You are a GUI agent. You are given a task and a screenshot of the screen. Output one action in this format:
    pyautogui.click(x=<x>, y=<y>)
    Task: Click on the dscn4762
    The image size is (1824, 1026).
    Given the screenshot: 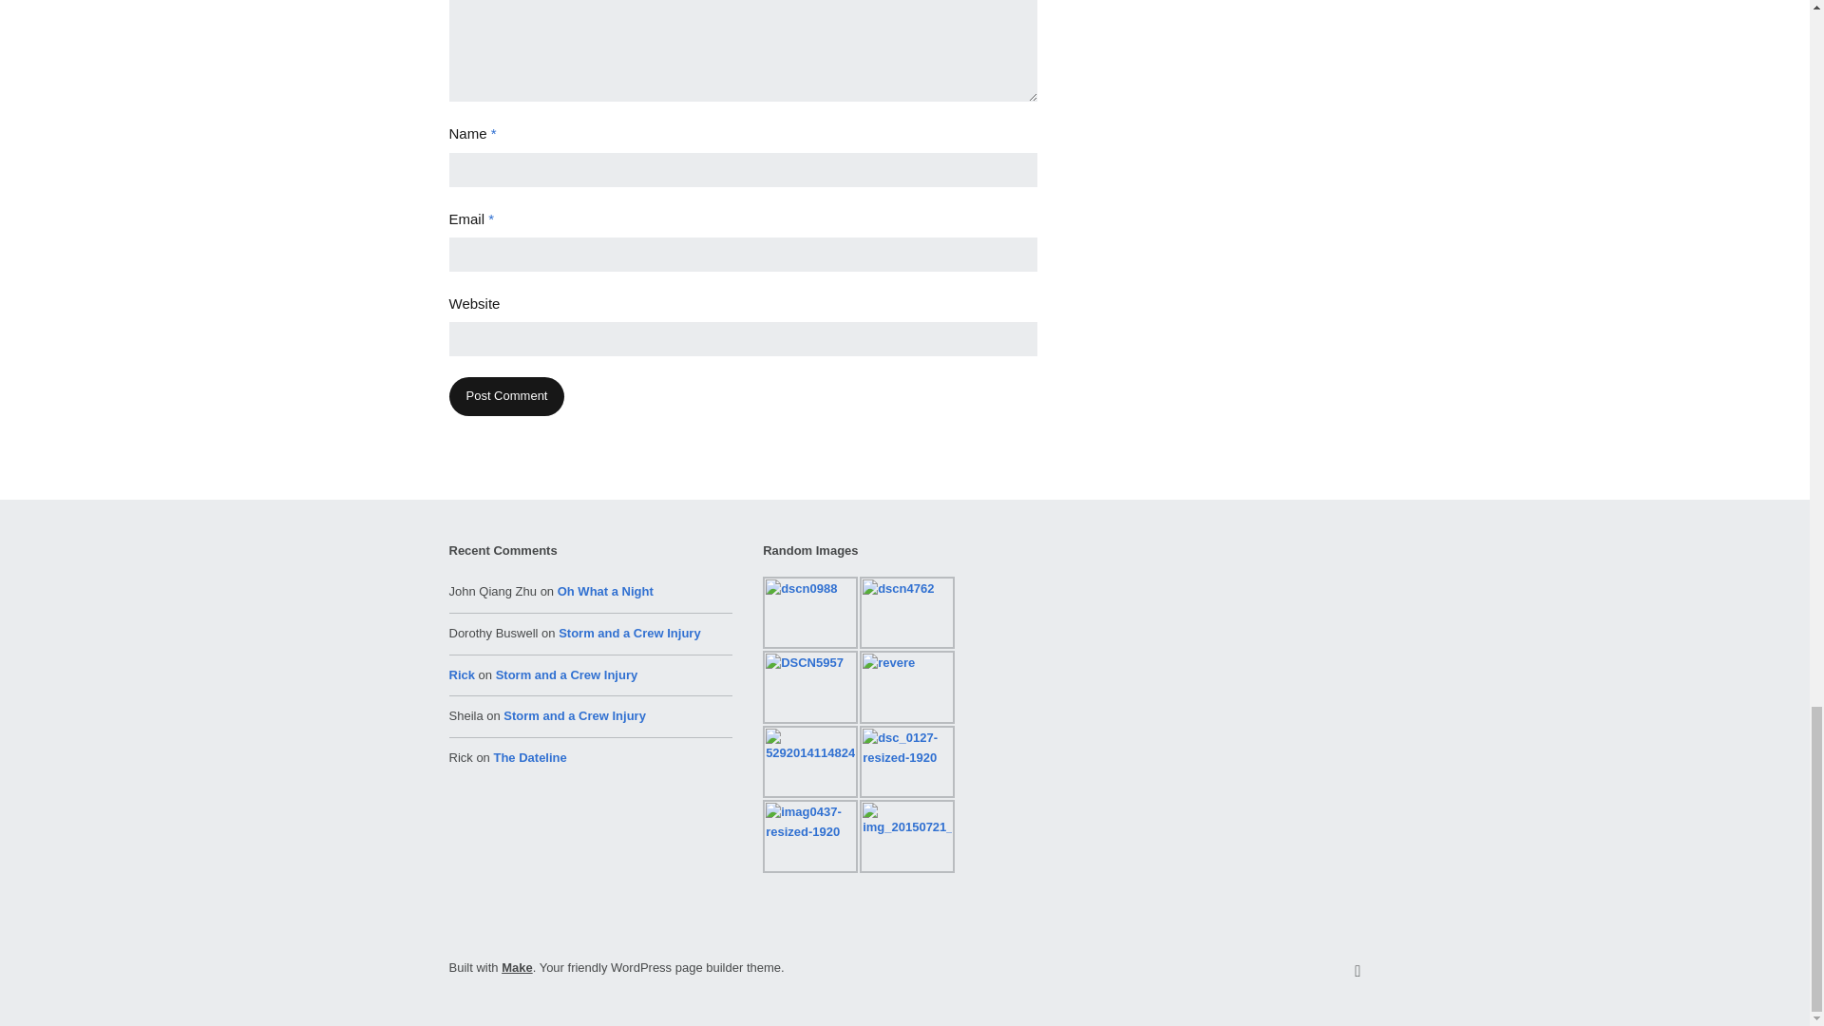 What is the action you would take?
    pyautogui.click(x=906, y=612)
    